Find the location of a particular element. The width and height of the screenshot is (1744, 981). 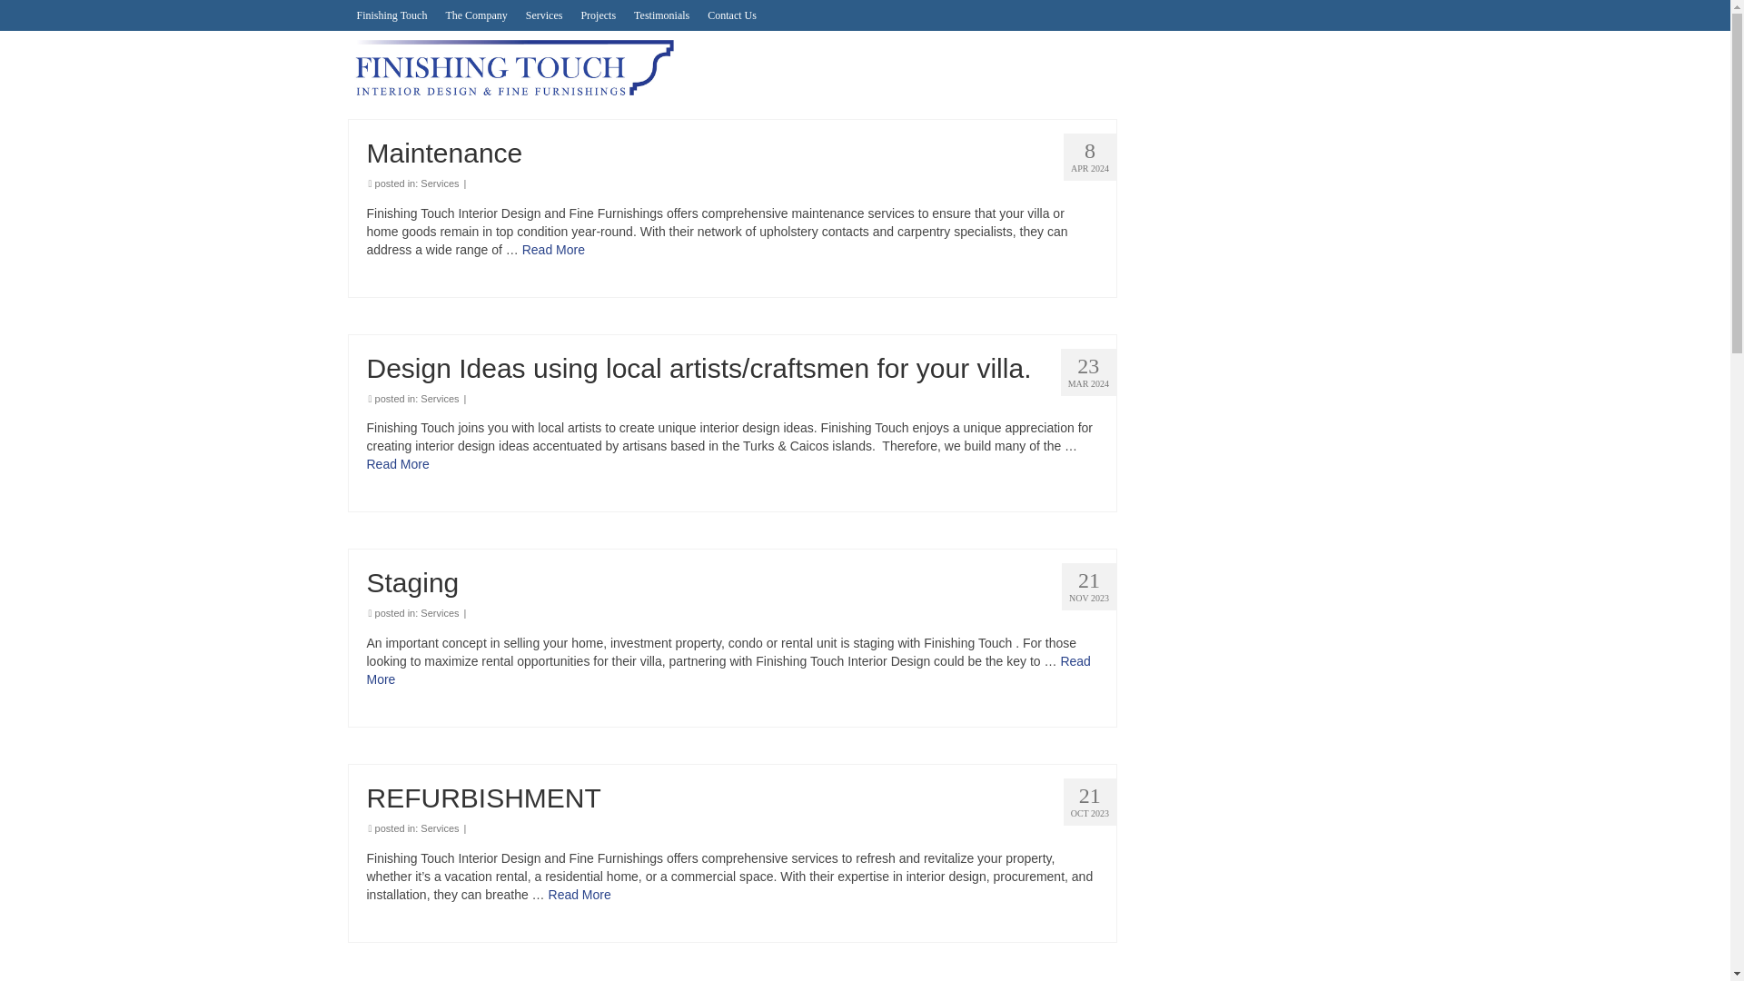

Read More is located at coordinates (398, 464).